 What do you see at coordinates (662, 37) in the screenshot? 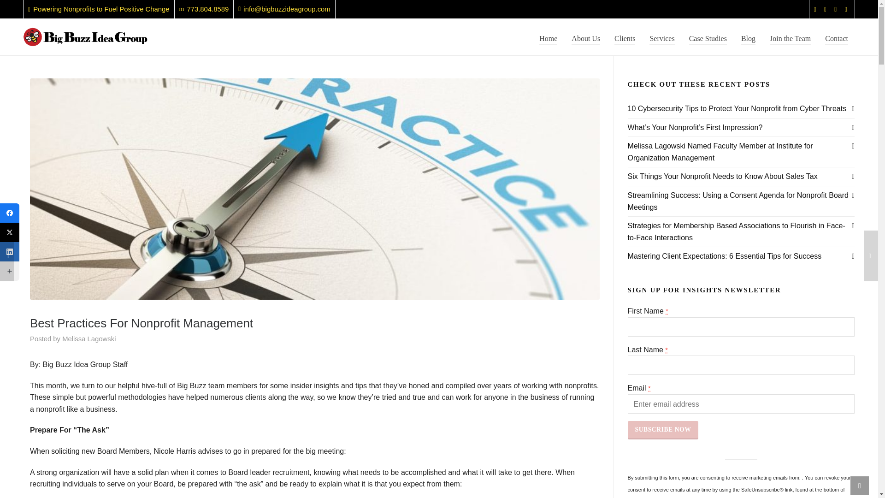
I see `Services` at bounding box center [662, 37].